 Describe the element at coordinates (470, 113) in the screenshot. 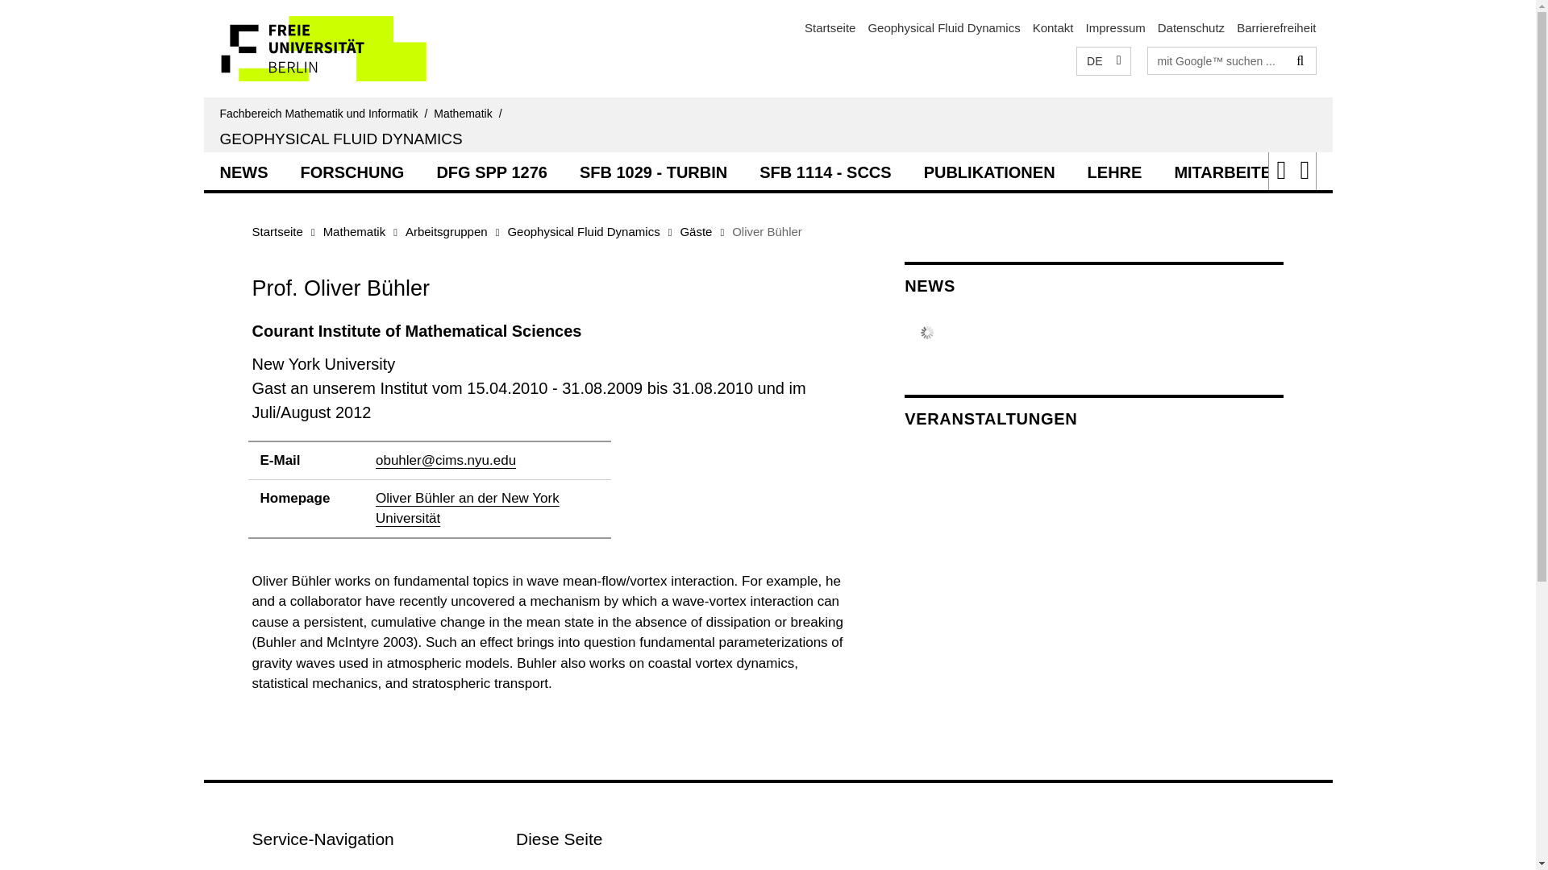

I see `Zur Startseite von: ` at that location.